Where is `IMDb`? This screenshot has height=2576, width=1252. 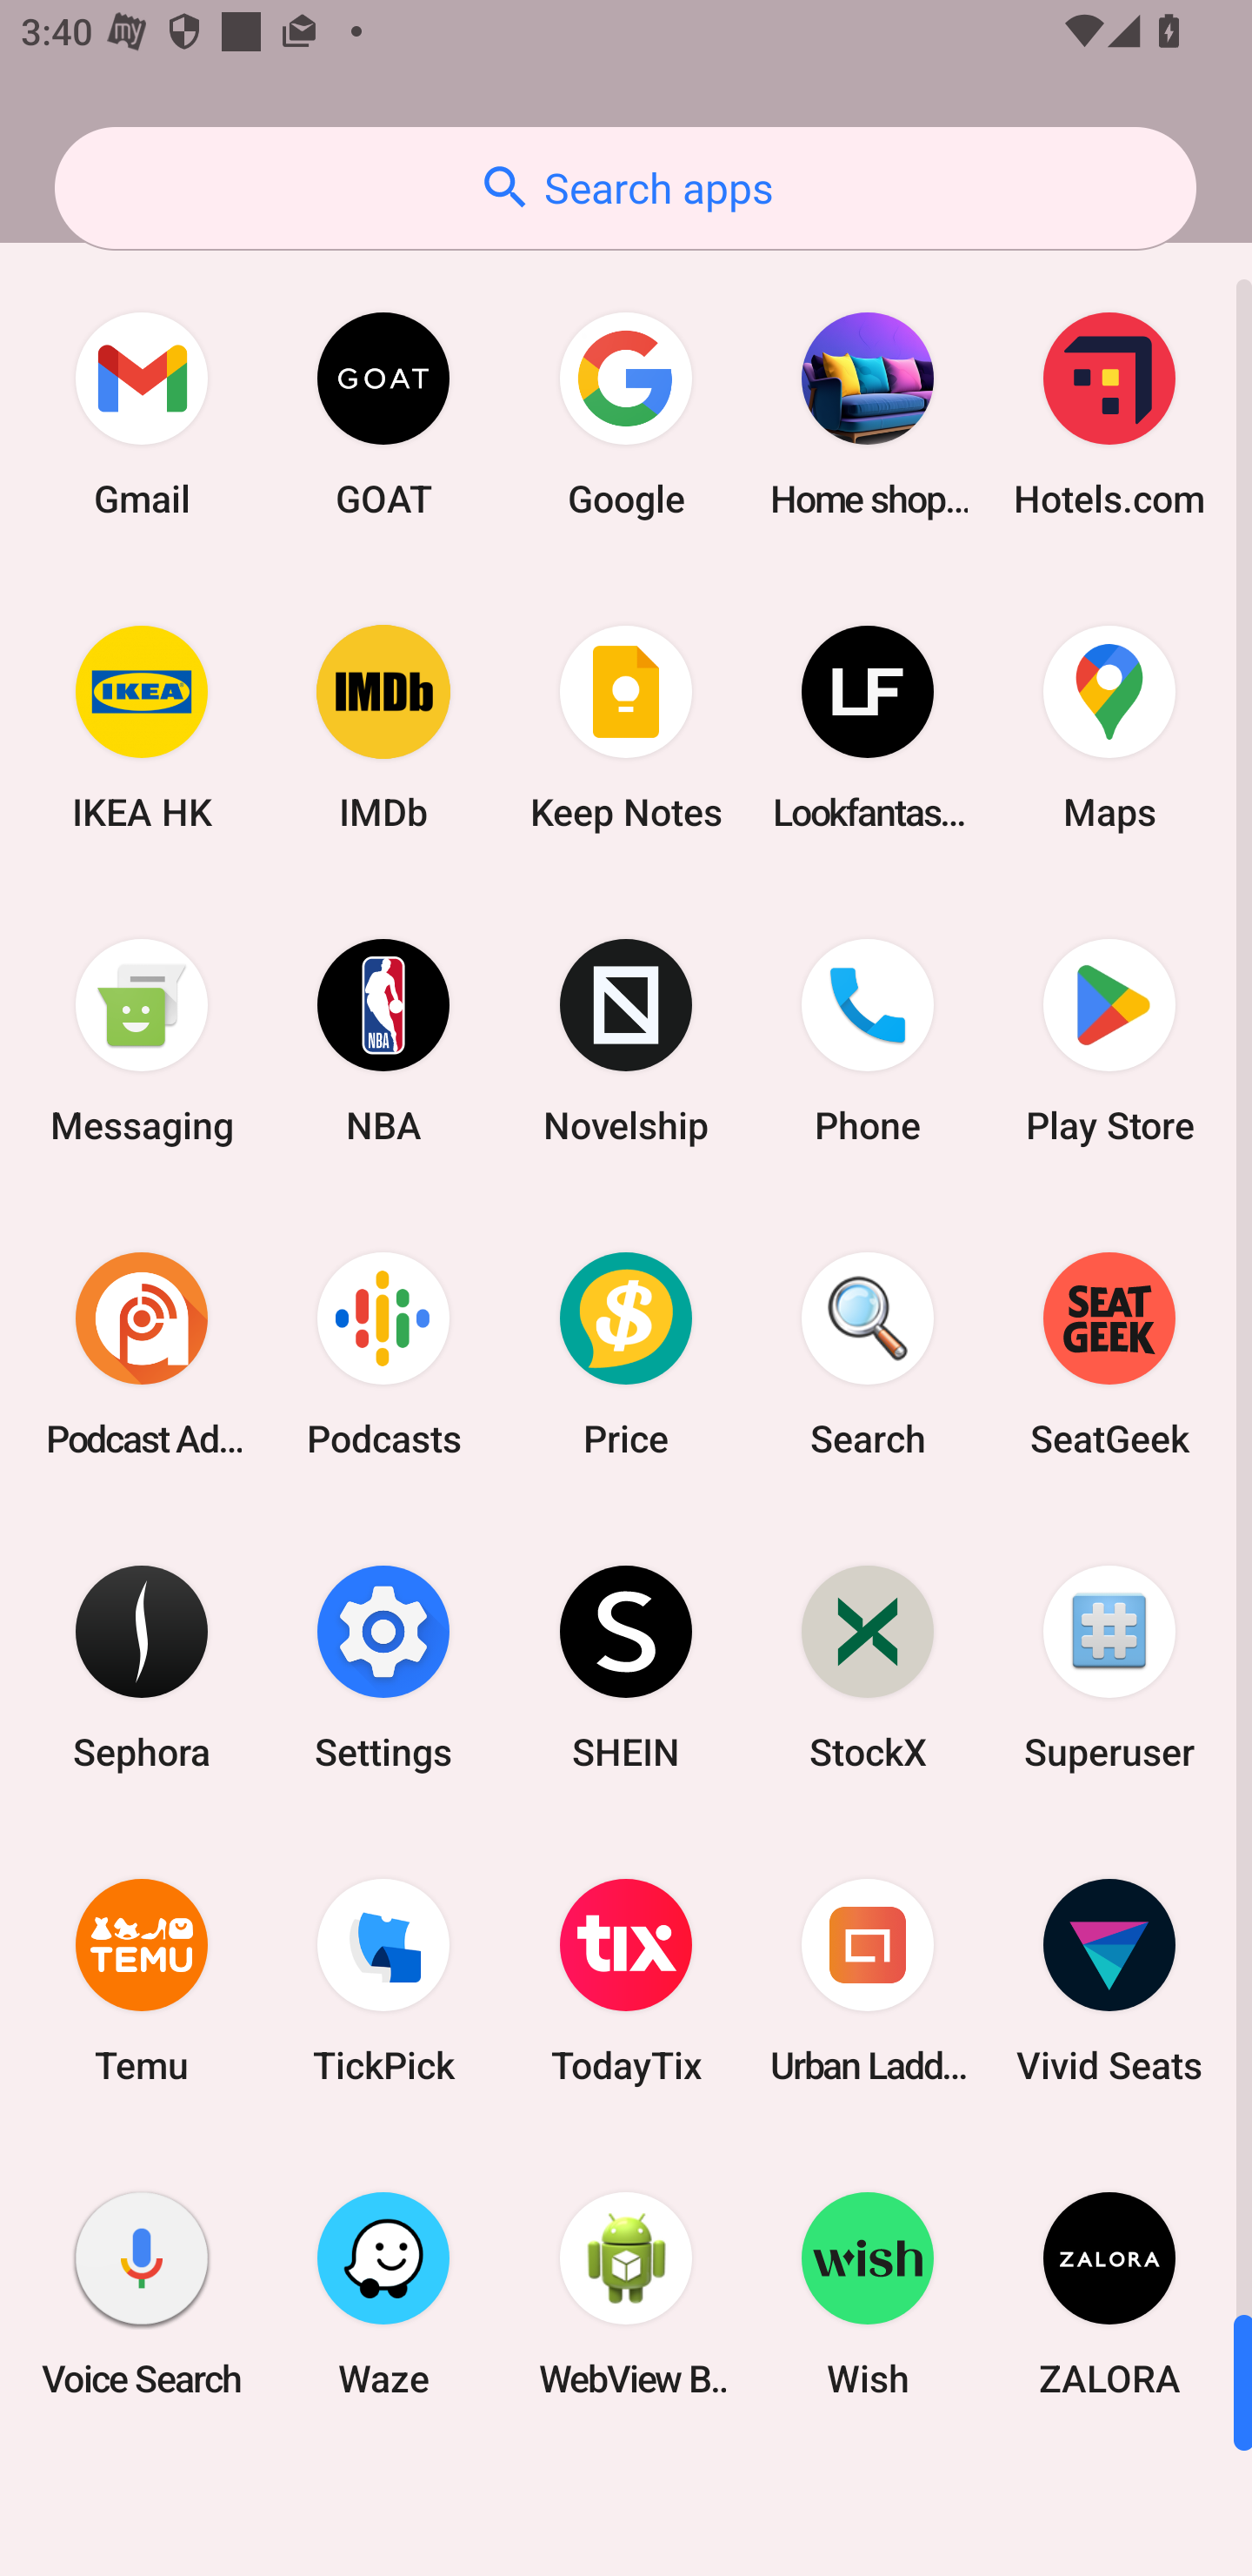 IMDb is located at coordinates (383, 728).